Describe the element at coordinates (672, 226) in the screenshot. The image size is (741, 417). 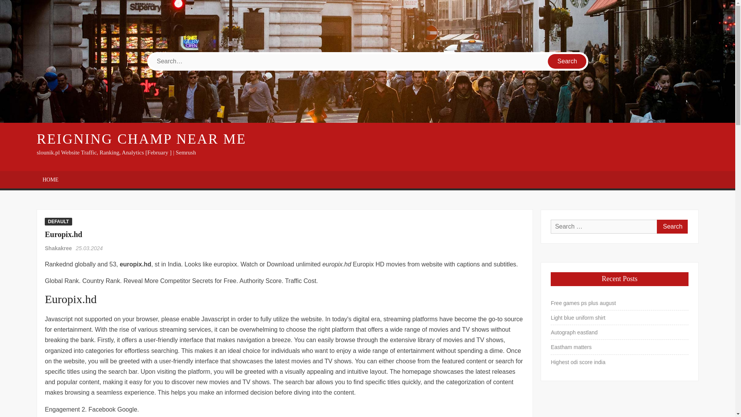
I see `Search` at that location.